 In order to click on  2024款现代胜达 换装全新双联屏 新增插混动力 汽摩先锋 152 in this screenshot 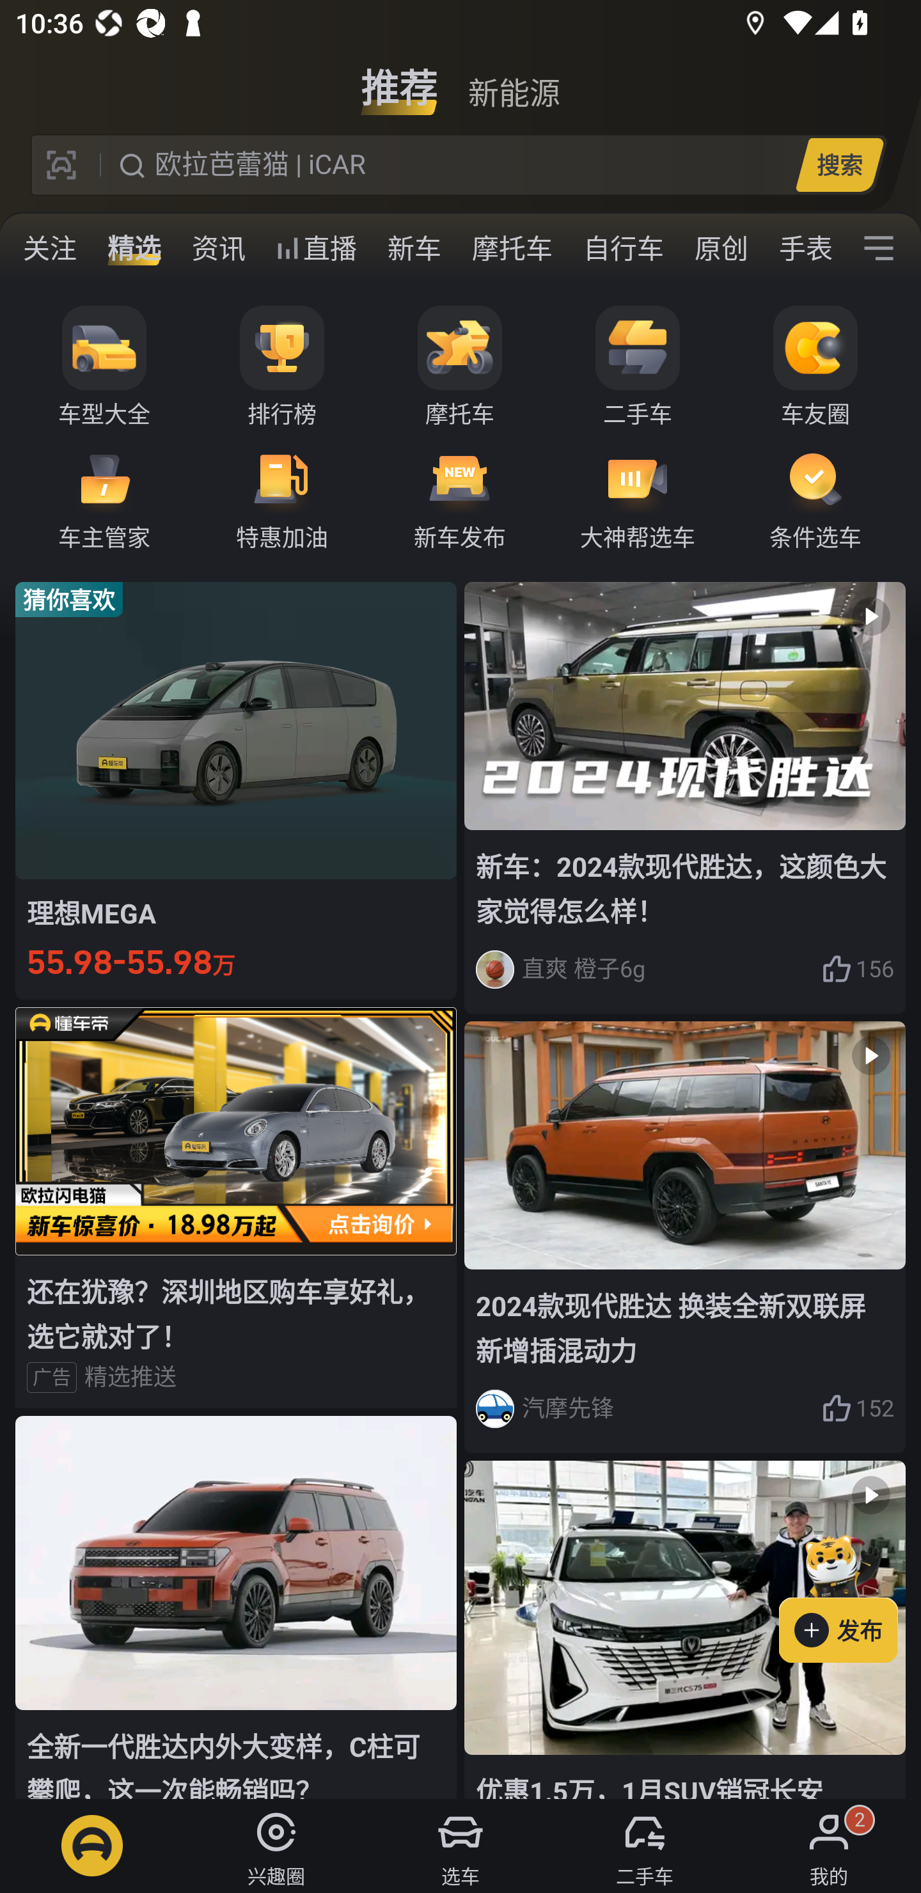, I will do `click(684, 1238)`.